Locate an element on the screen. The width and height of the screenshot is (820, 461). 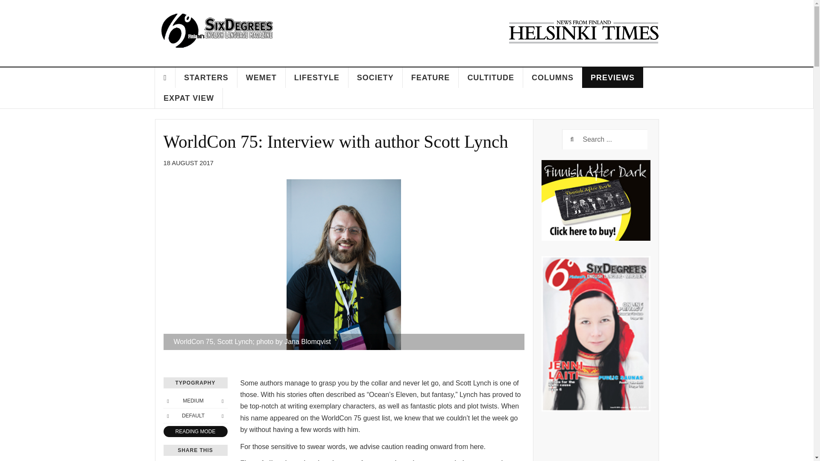
EXPAT VIEW is located at coordinates (189, 98).